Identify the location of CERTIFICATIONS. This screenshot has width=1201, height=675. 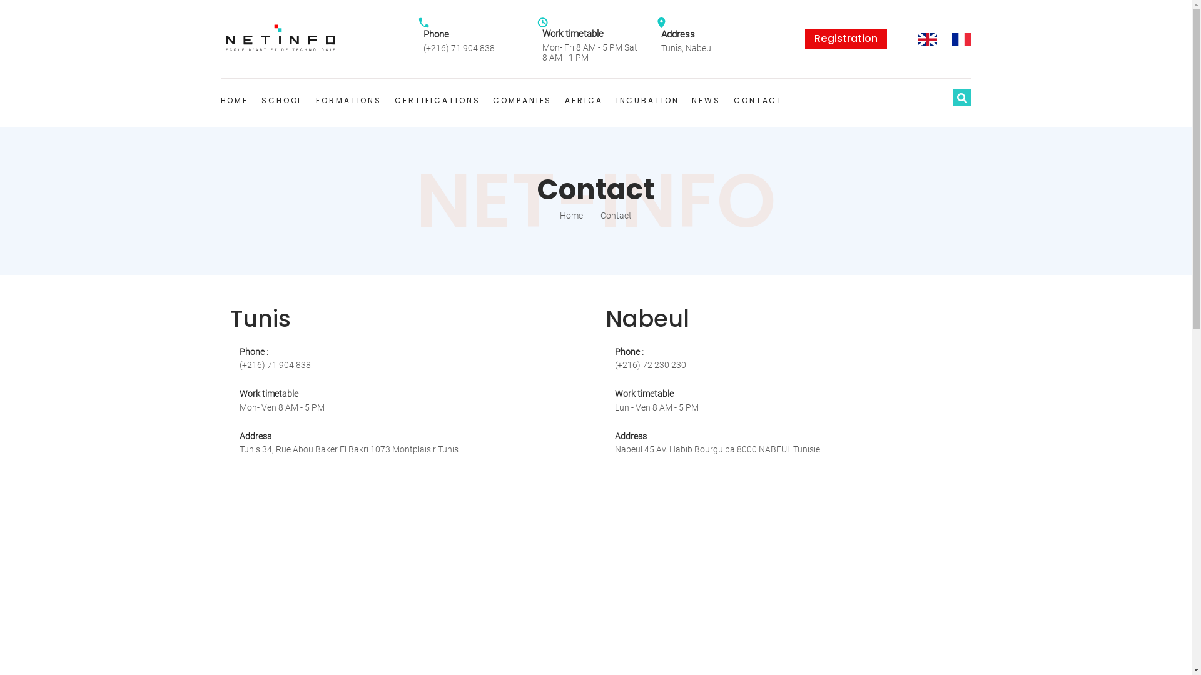
(437, 101).